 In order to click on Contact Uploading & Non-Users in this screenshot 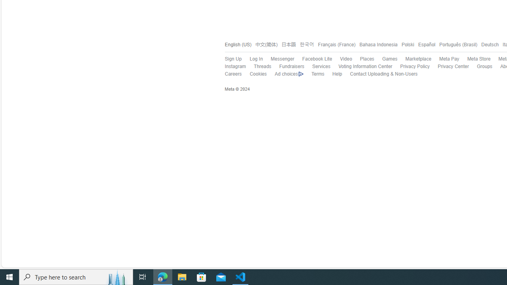, I will do `click(379, 74)`.